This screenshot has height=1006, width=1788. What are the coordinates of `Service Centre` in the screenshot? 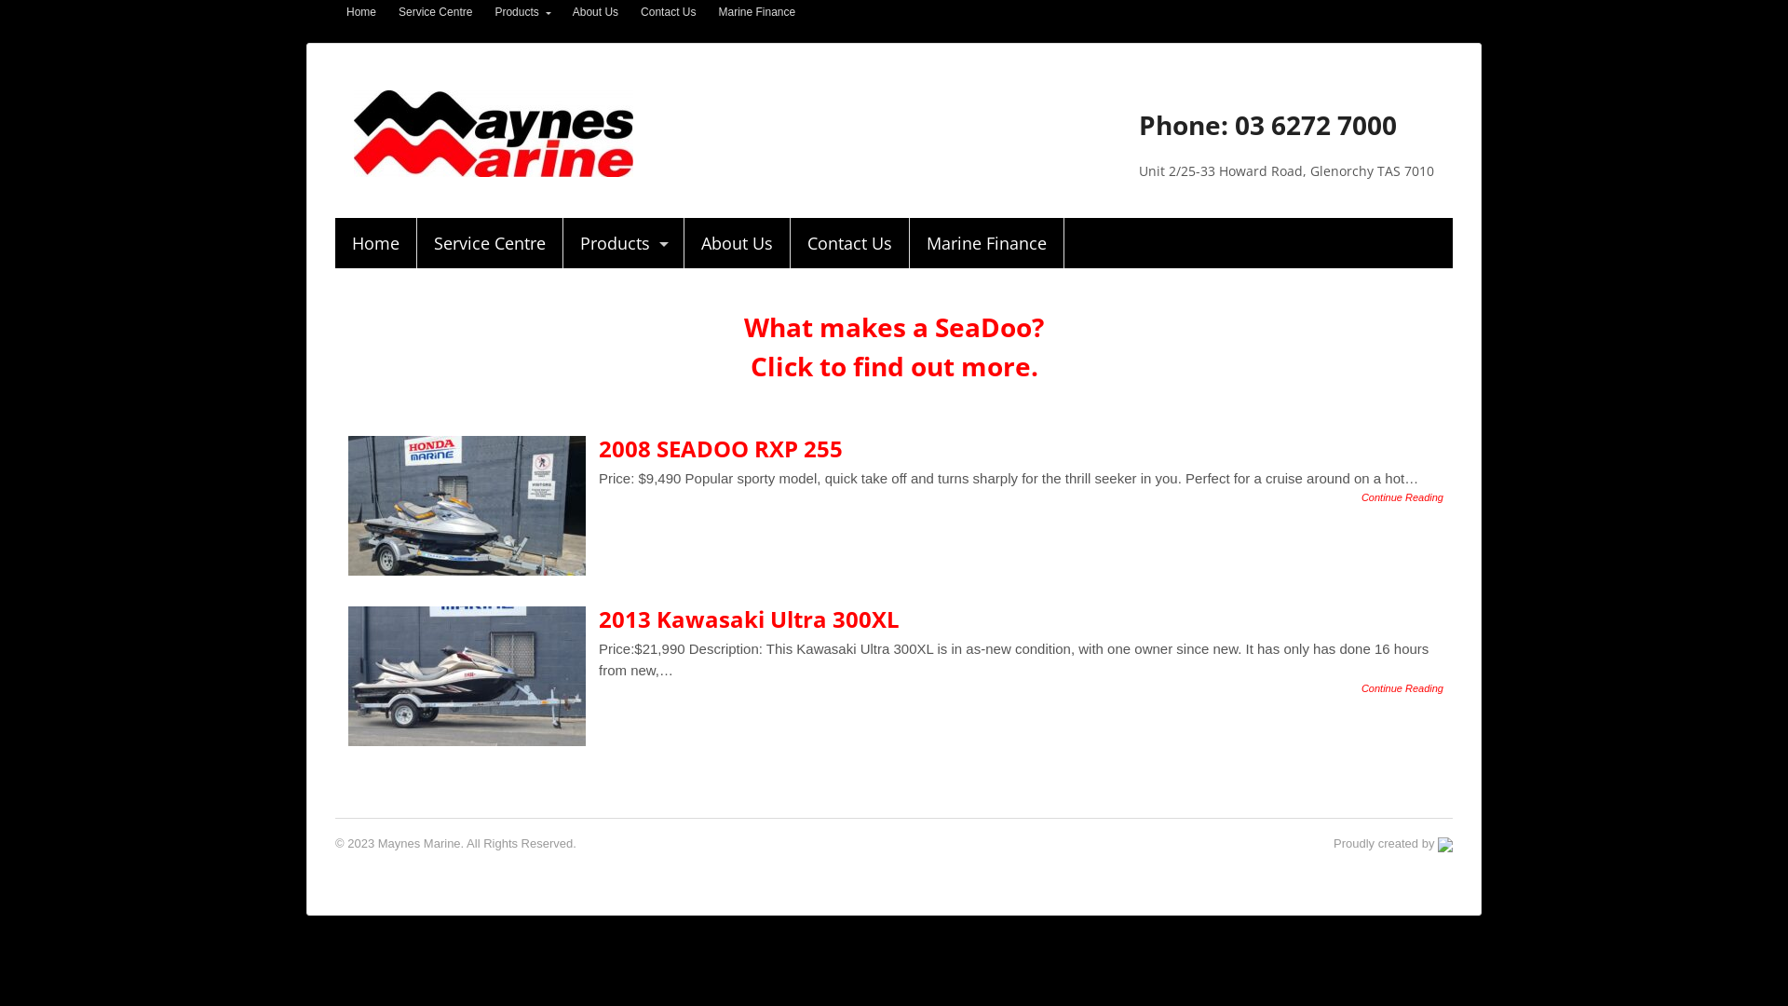 It's located at (490, 243).